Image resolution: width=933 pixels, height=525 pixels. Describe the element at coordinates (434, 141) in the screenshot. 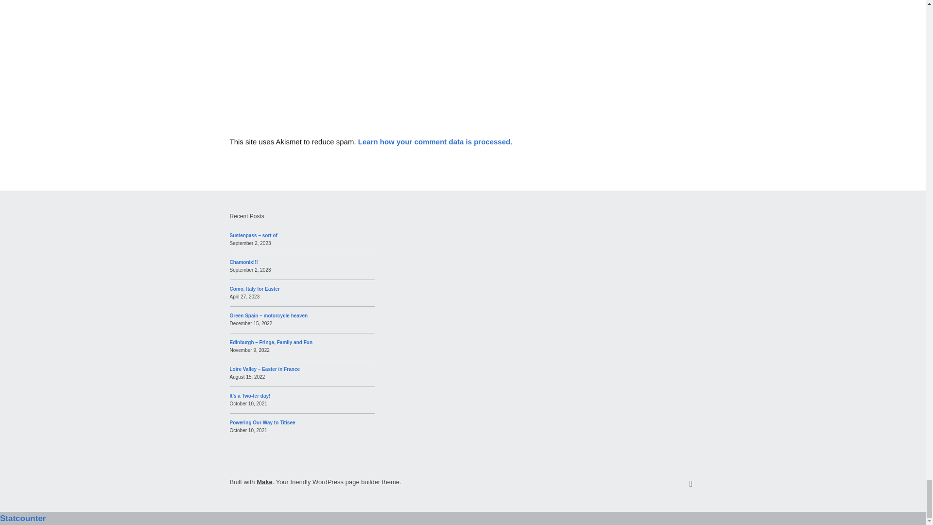

I see `Learn how your comment data is processed` at that location.